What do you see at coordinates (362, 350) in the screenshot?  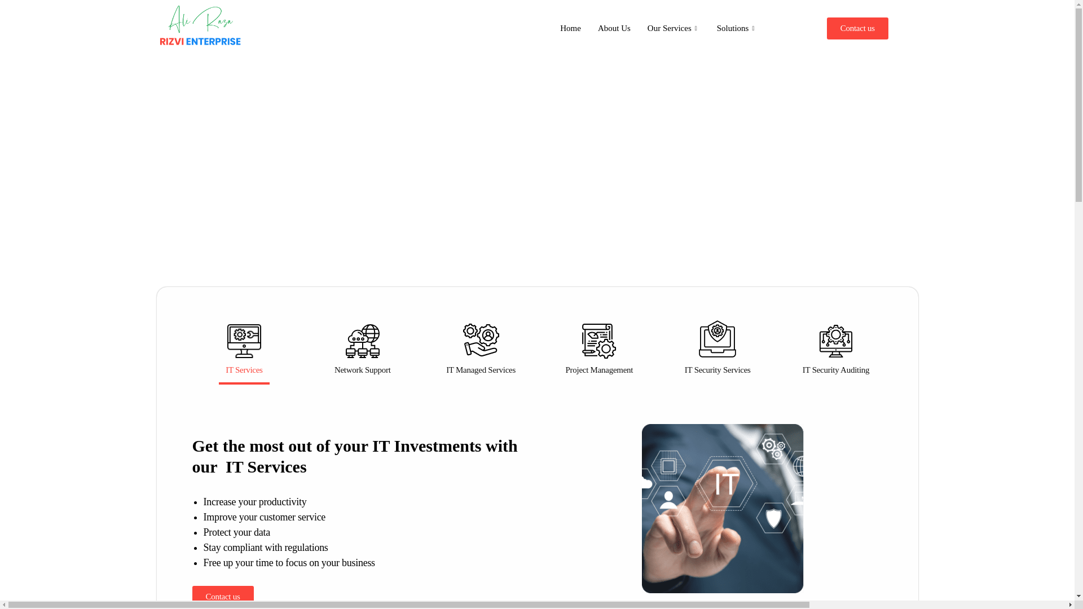 I see `Network Support` at bounding box center [362, 350].